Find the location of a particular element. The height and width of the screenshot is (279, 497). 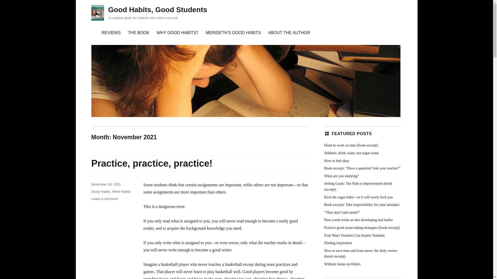

Practice, practice, practice! is located at coordinates (151, 163).